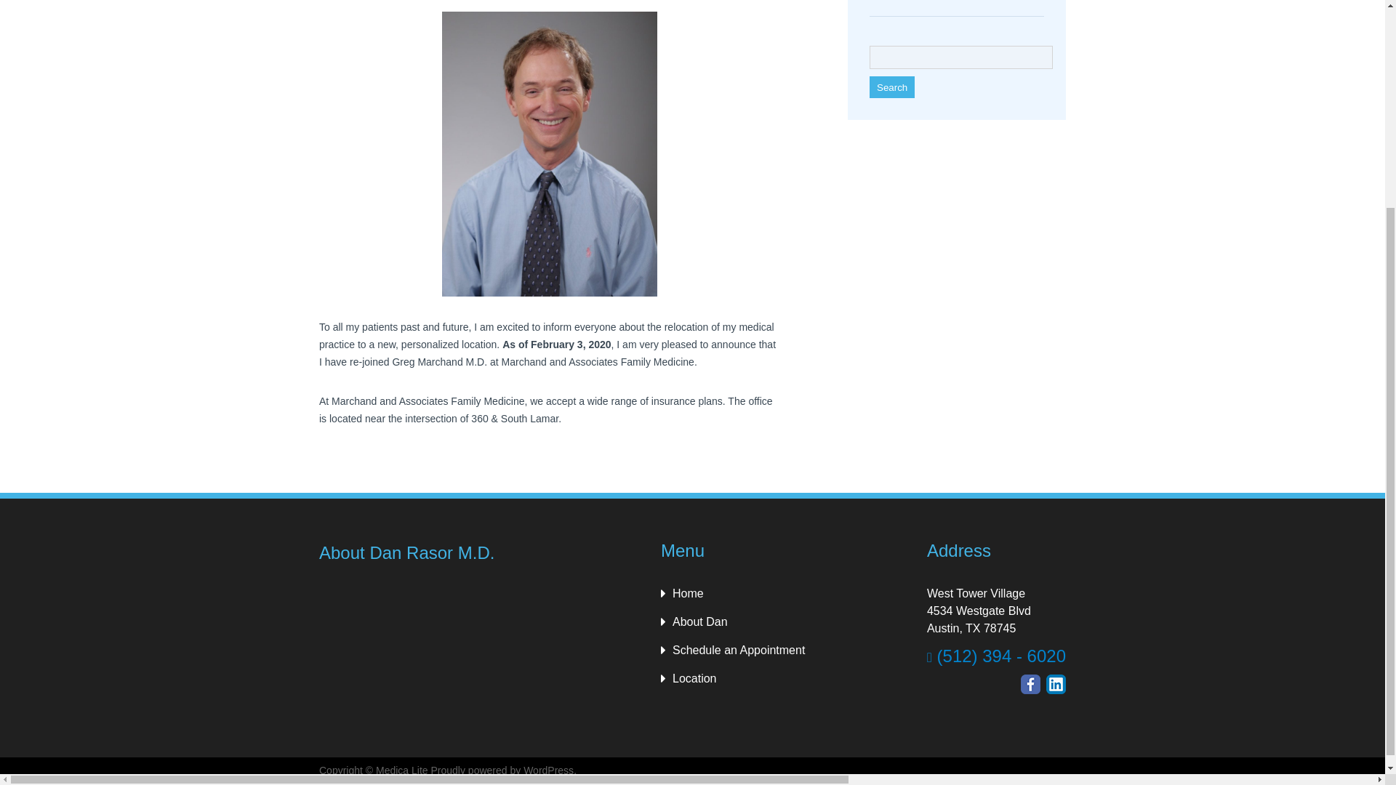  What do you see at coordinates (735, 650) in the screenshot?
I see `Schedule an Appointment` at bounding box center [735, 650].